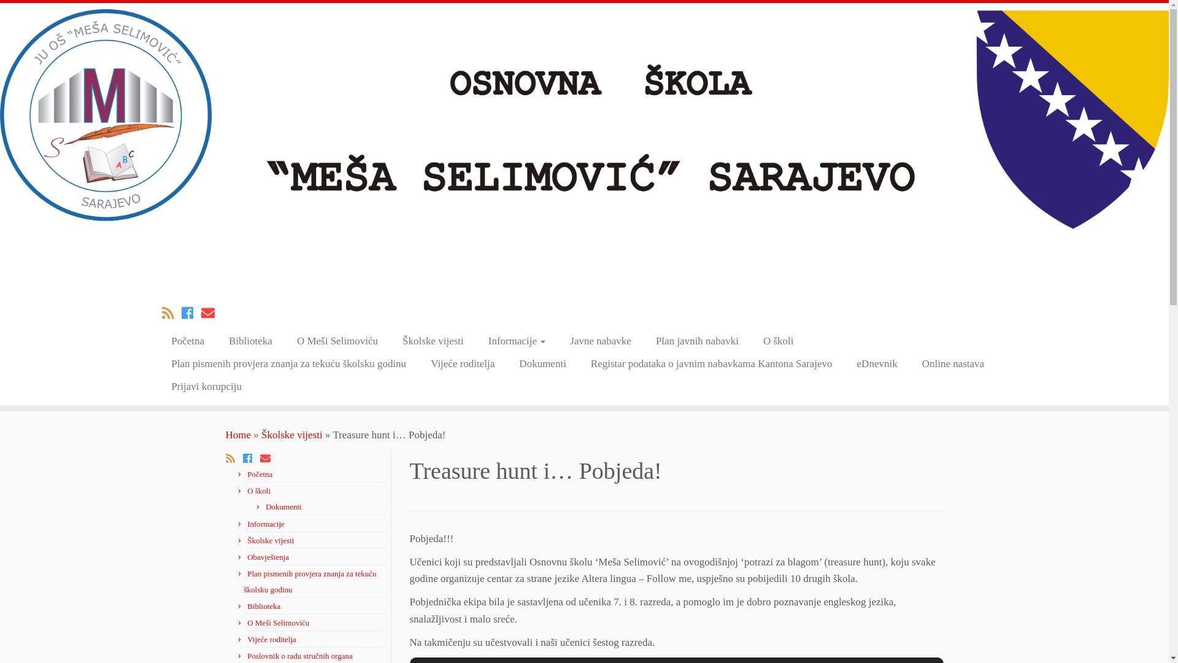  I want to click on Prijavi korupciju, so click(200, 387).